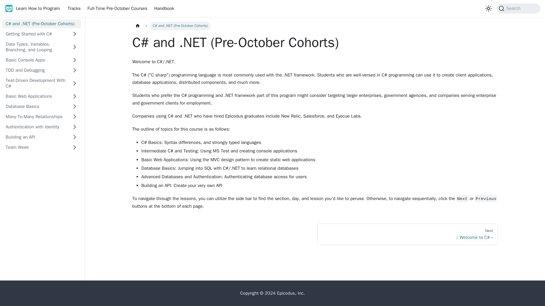 This screenshot has height=306, width=545. I want to click on Learn How to Program, so click(32, 8).